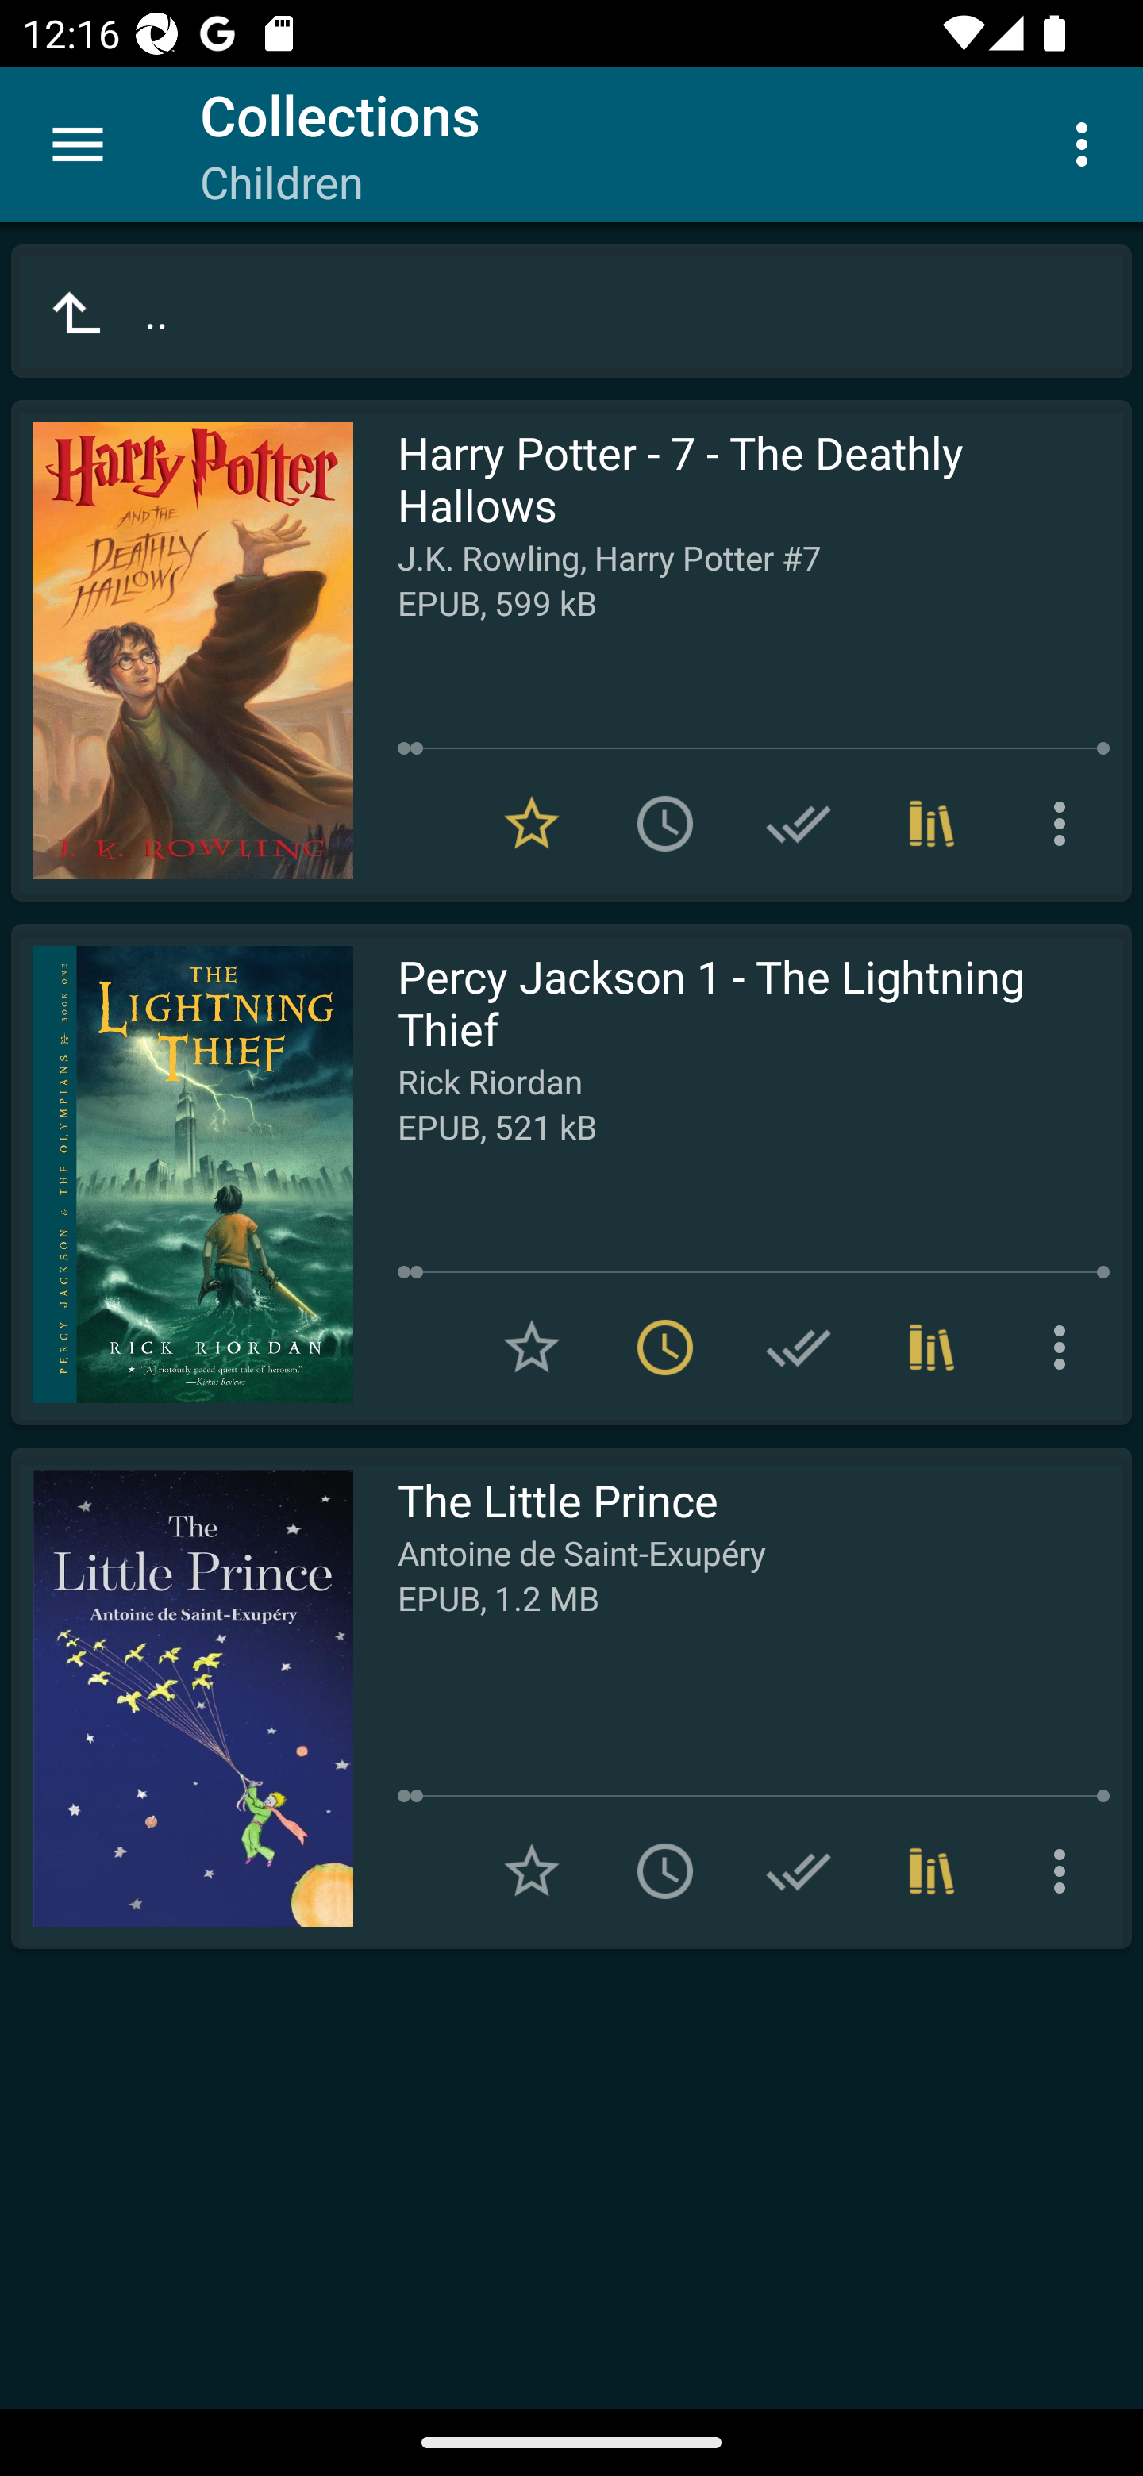 The height and width of the screenshot is (2476, 1143). What do you see at coordinates (799, 1871) in the screenshot?
I see `Add to Have read` at bounding box center [799, 1871].